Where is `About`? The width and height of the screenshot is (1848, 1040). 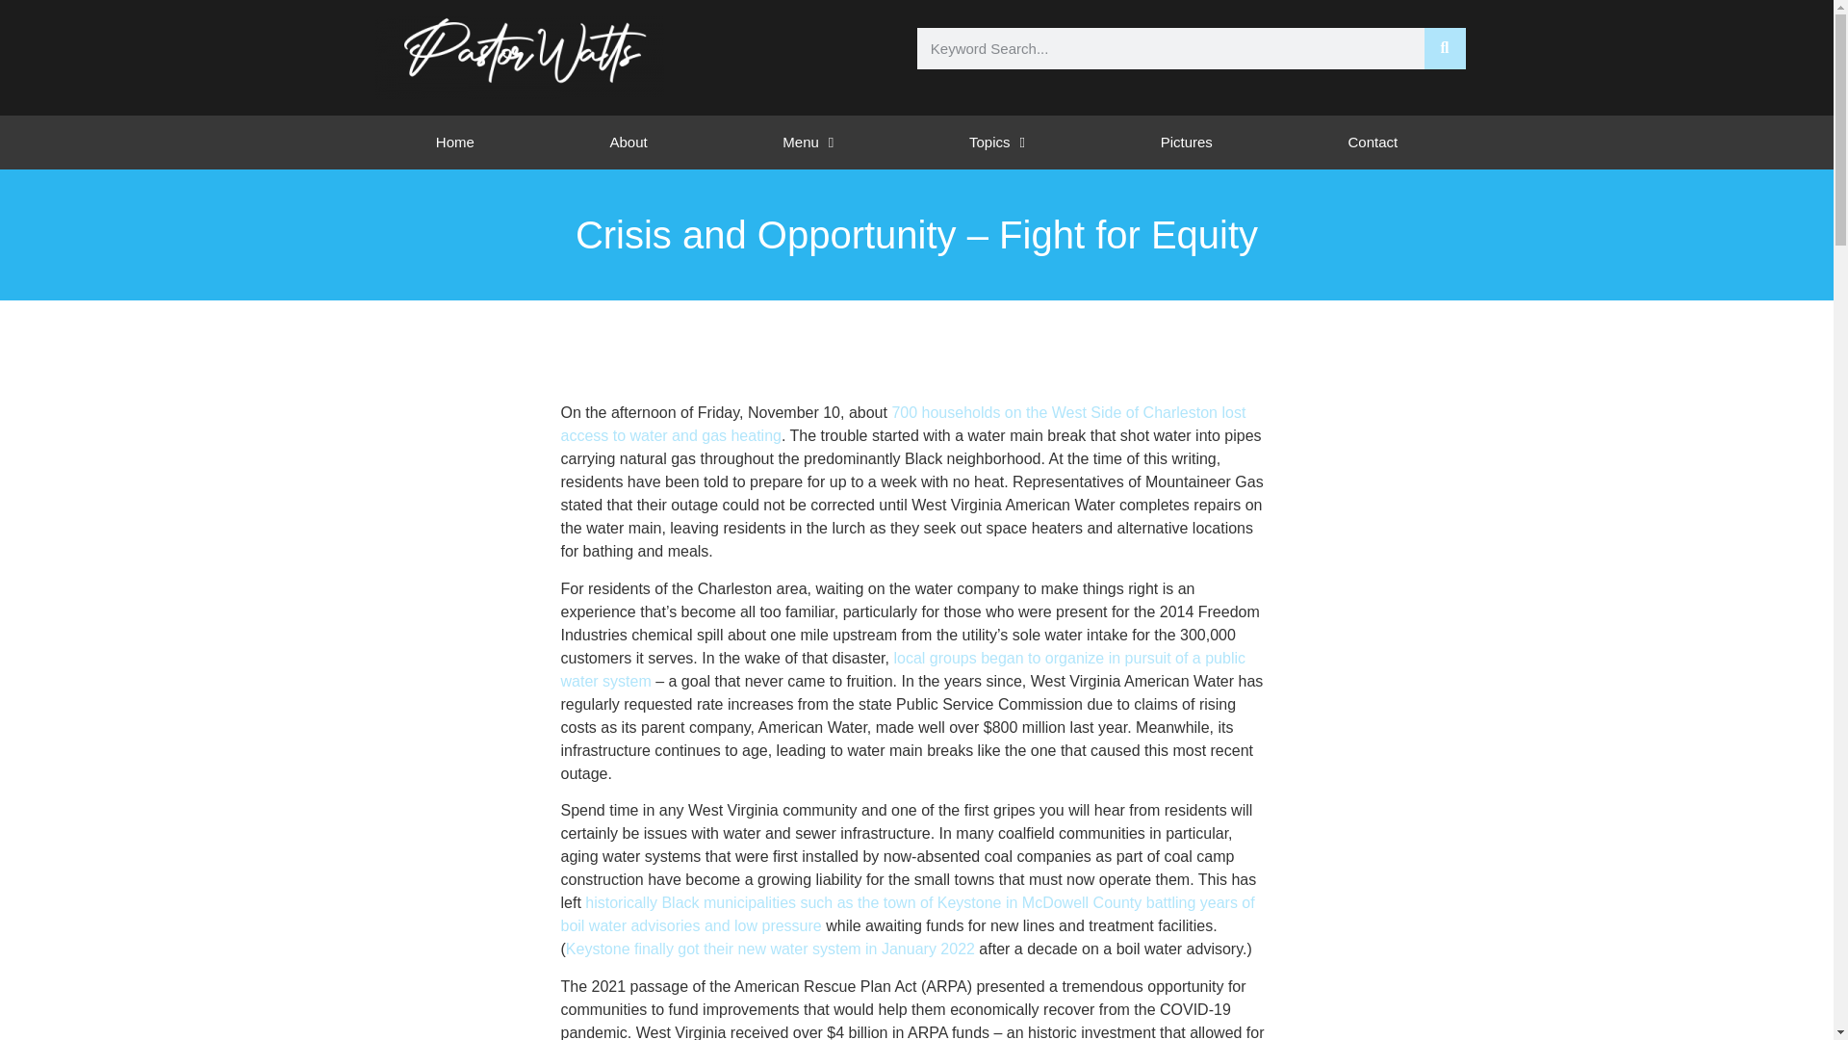
About is located at coordinates (628, 143).